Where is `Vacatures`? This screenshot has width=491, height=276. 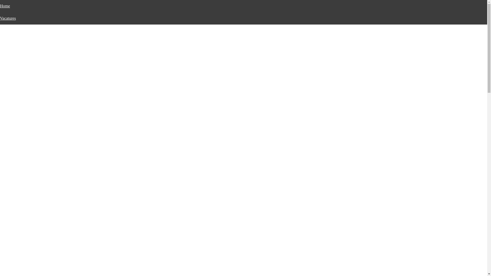 Vacatures is located at coordinates (8, 18).